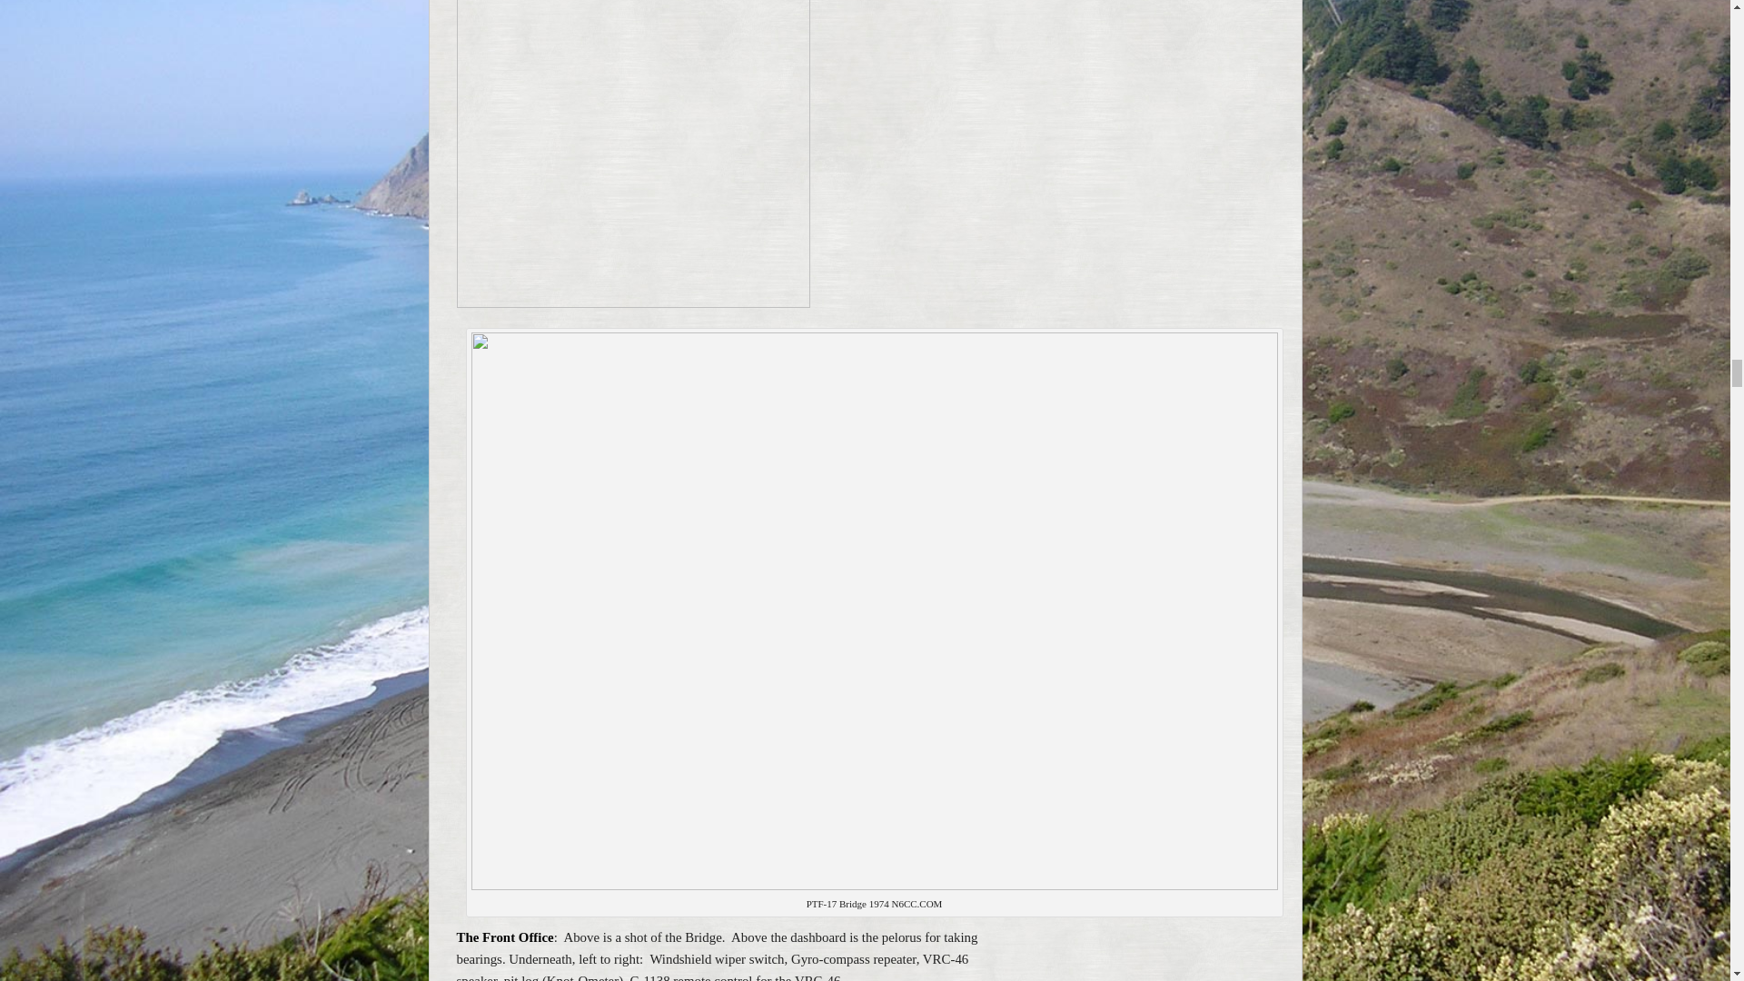 The width and height of the screenshot is (1744, 981). What do you see at coordinates (632, 154) in the screenshot?
I see `PTF-17 Underway Checkoff List` at bounding box center [632, 154].